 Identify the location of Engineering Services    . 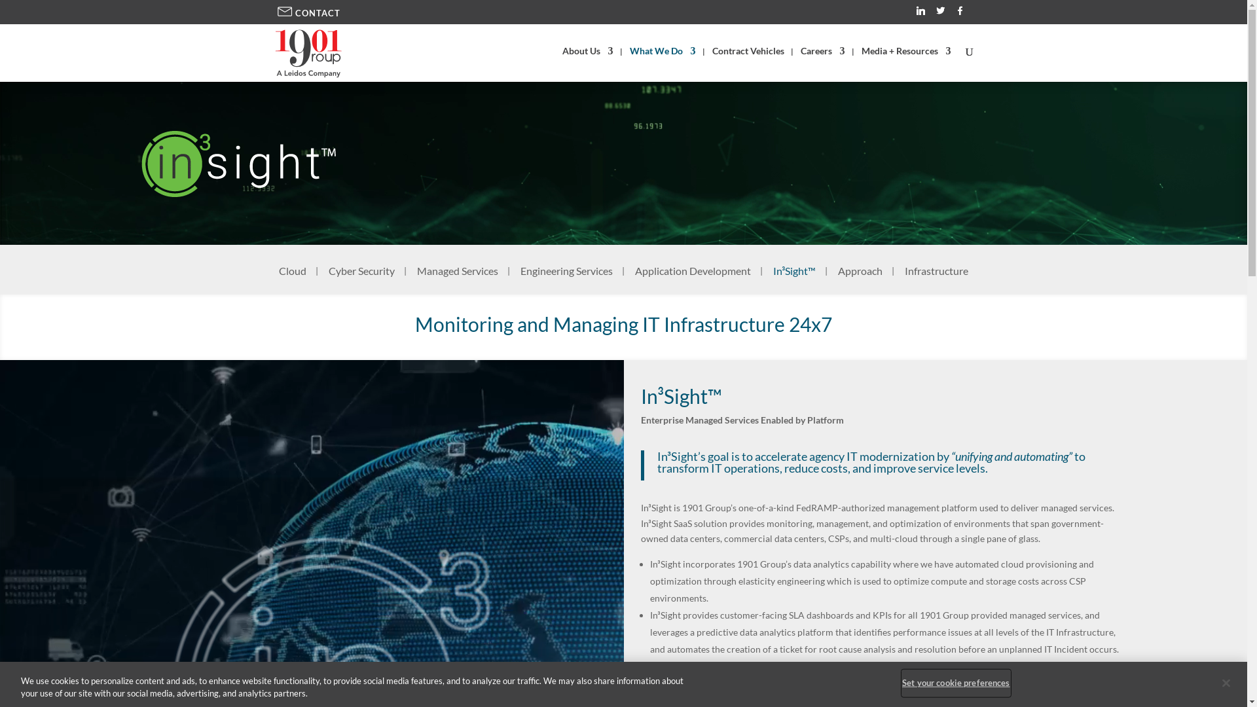
(571, 280).